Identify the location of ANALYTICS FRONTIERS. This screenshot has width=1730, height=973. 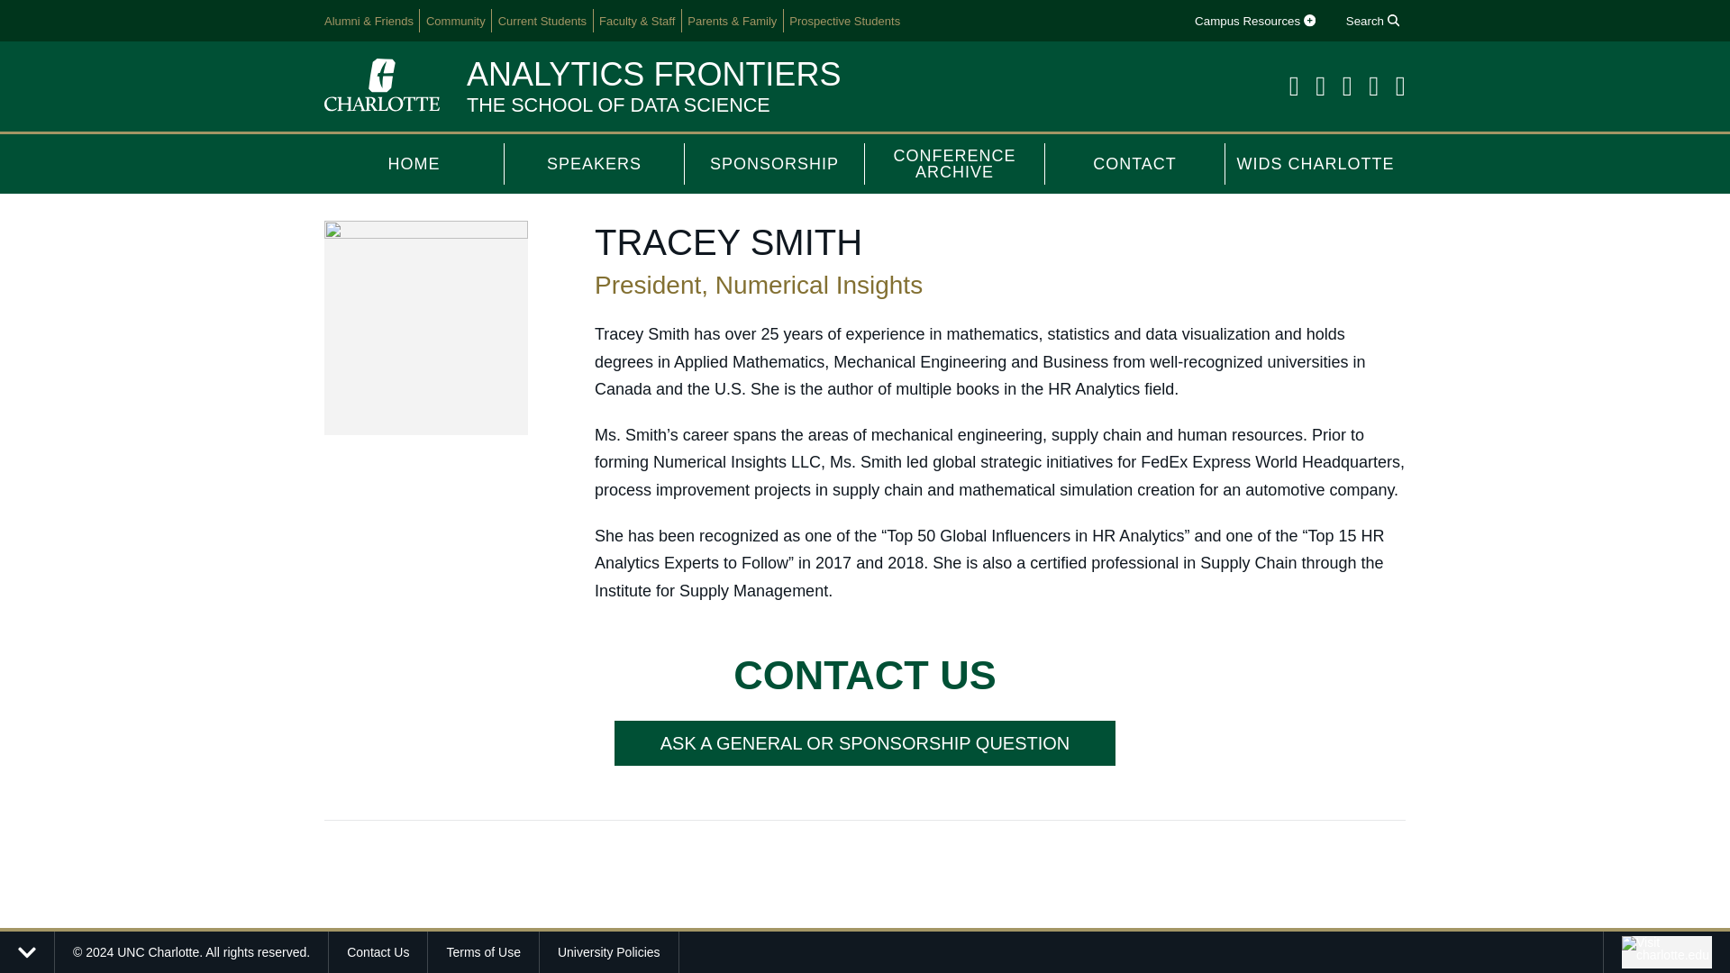
(654, 74).